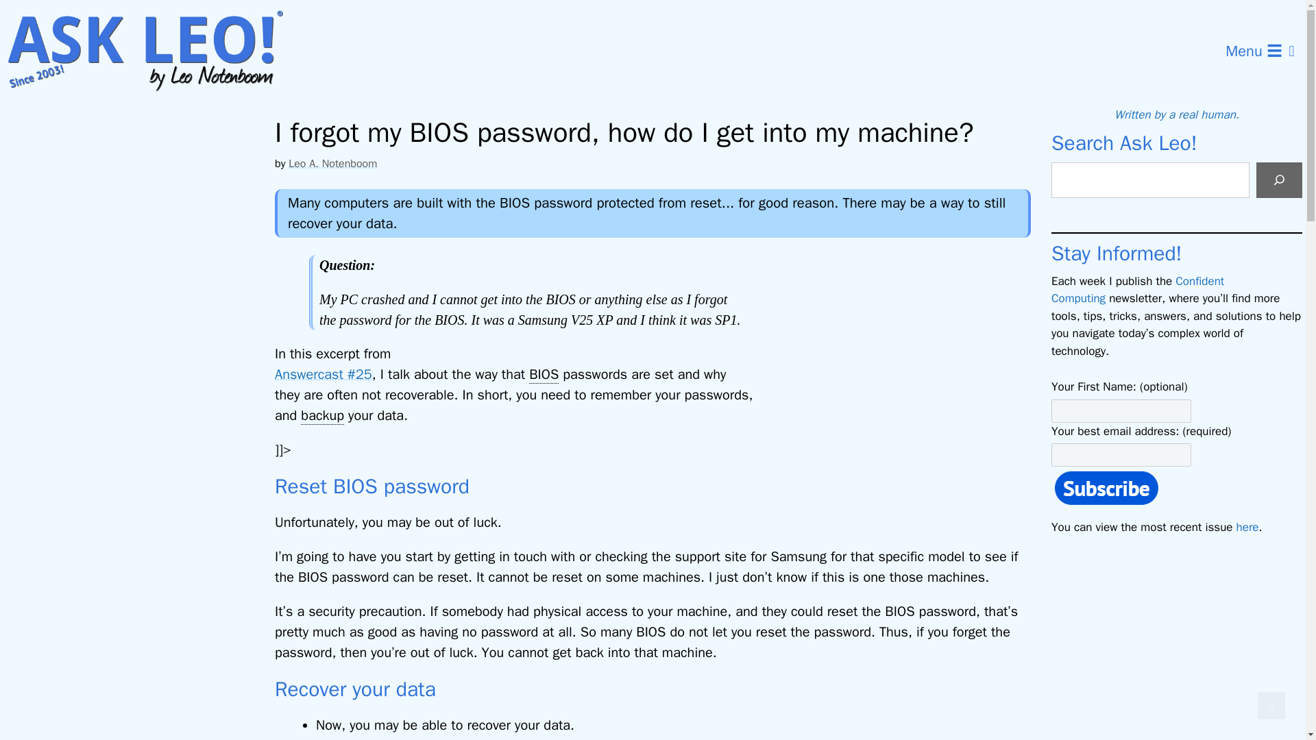 Image resolution: width=1316 pixels, height=740 pixels. Describe the element at coordinates (154, 51) in the screenshot. I see `Ask Leo!` at that location.